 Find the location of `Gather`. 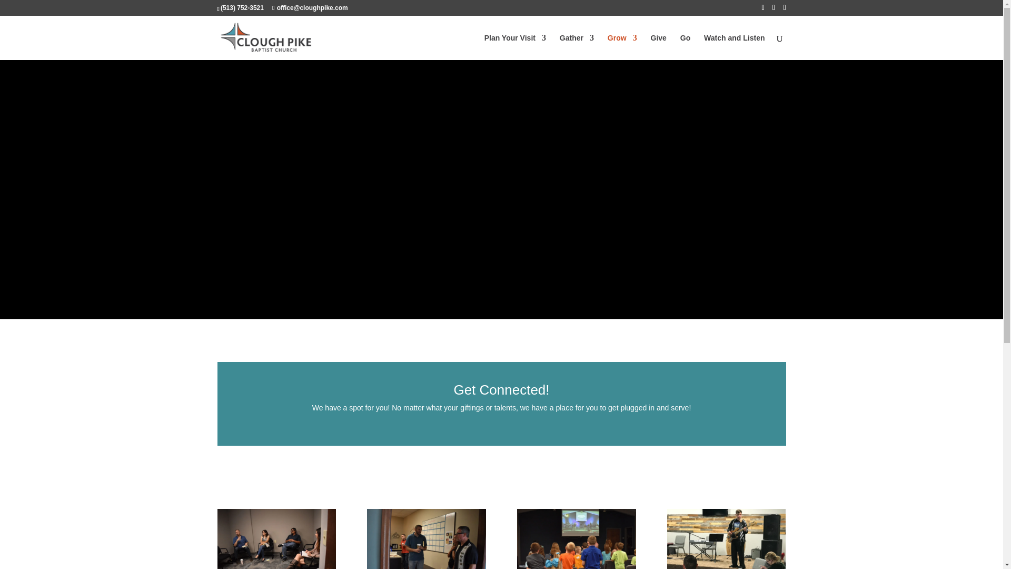

Gather is located at coordinates (577, 47).